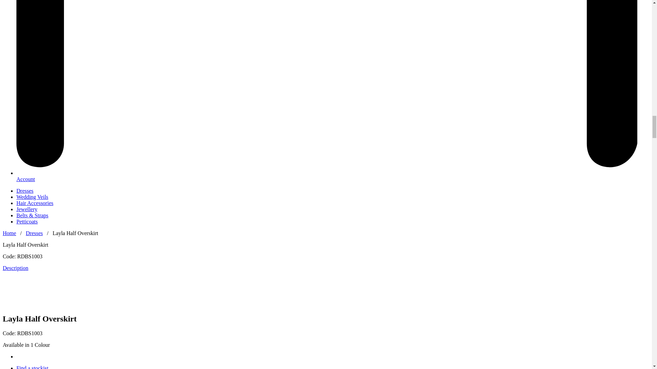 The image size is (657, 369). Describe the element at coordinates (25, 191) in the screenshot. I see `Dresses` at that location.